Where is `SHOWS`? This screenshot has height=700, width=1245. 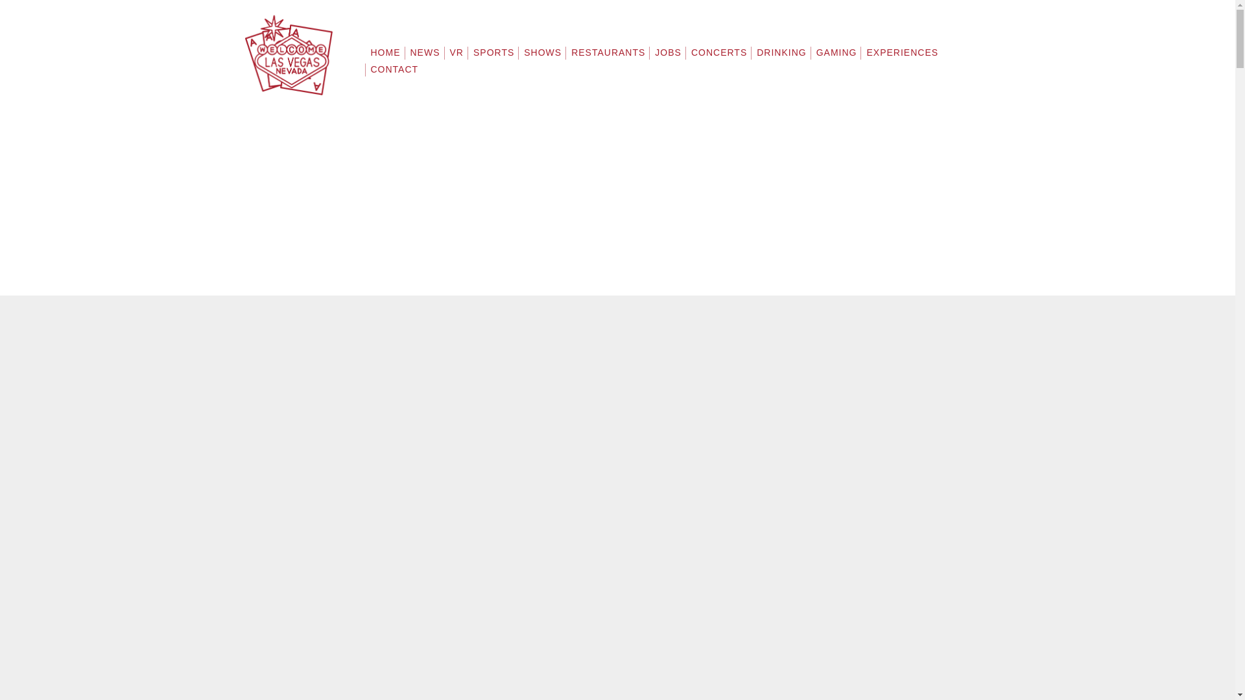
SHOWS is located at coordinates (542, 57).